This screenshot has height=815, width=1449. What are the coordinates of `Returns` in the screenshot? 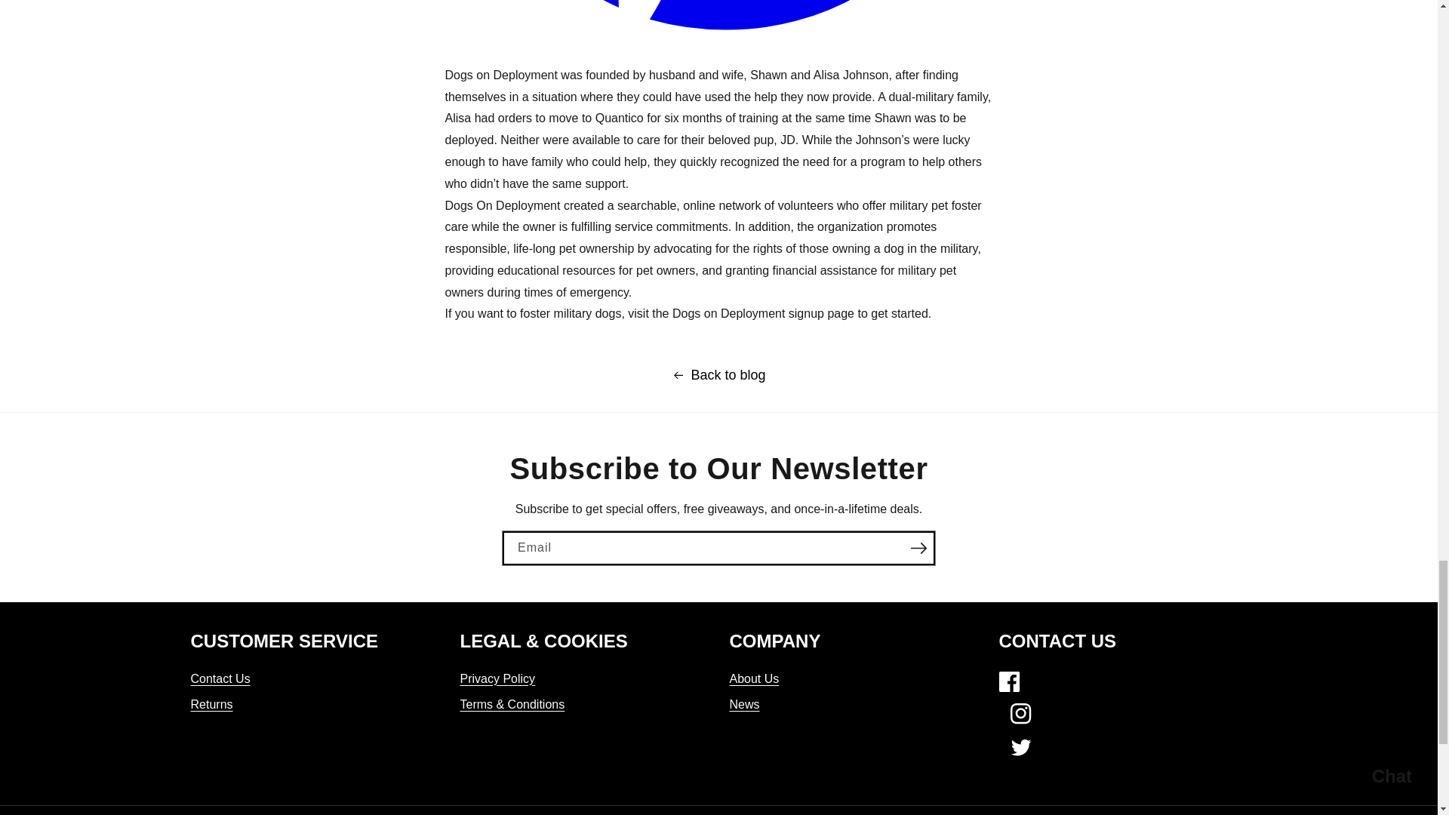 It's located at (211, 705).